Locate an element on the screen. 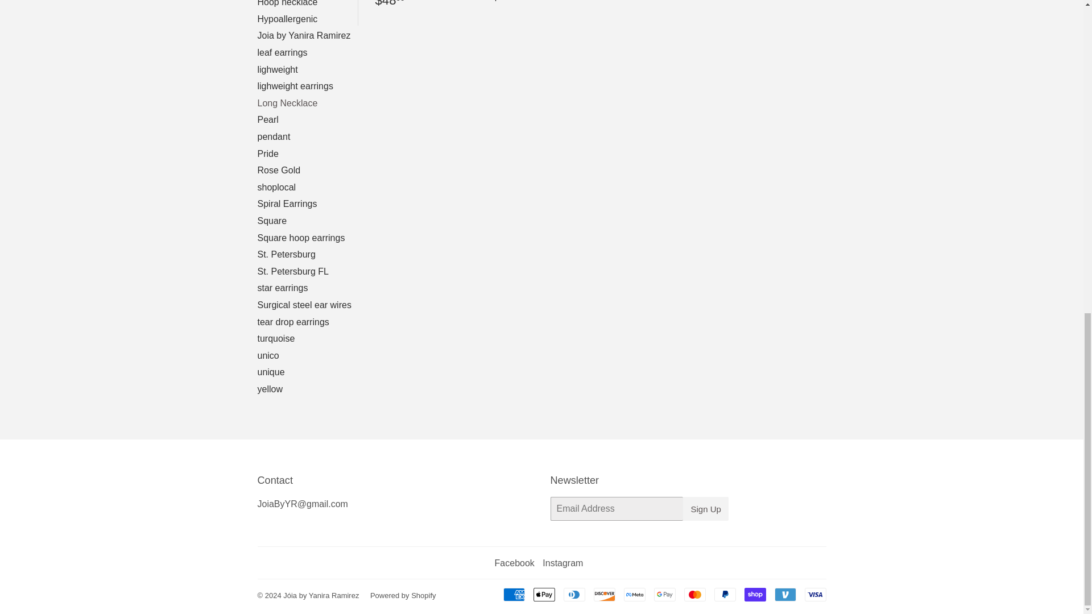  Meta Pay is located at coordinates (634, 595).